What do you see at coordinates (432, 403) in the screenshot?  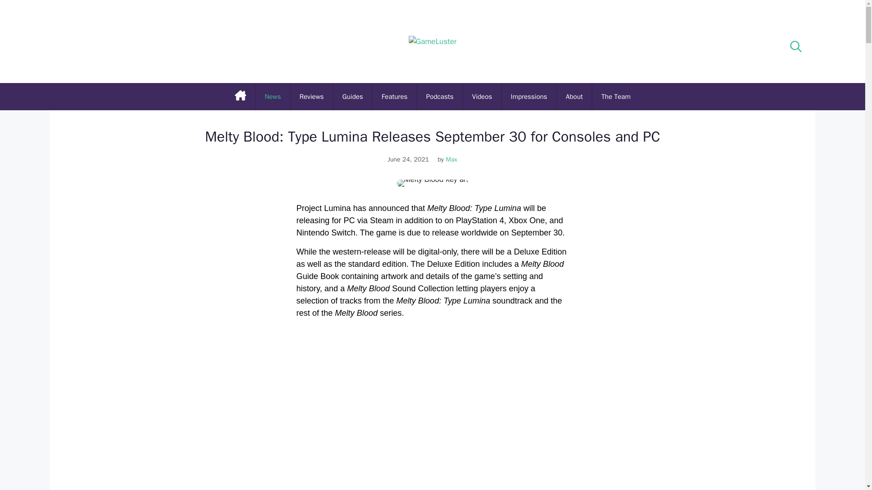 I see `Melty Blood battle` at bounding box center [432, 403].